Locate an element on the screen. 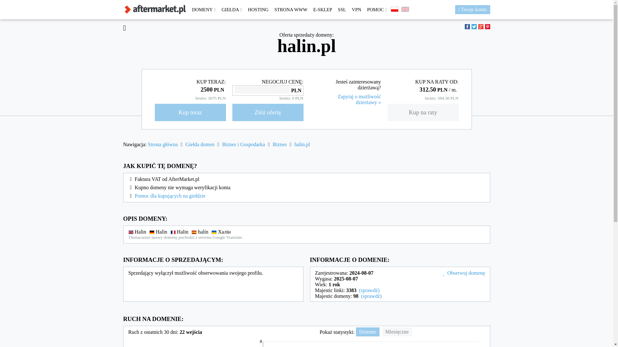 The image size is (618, 347). DOMENY is located at coordinates (204, 10).